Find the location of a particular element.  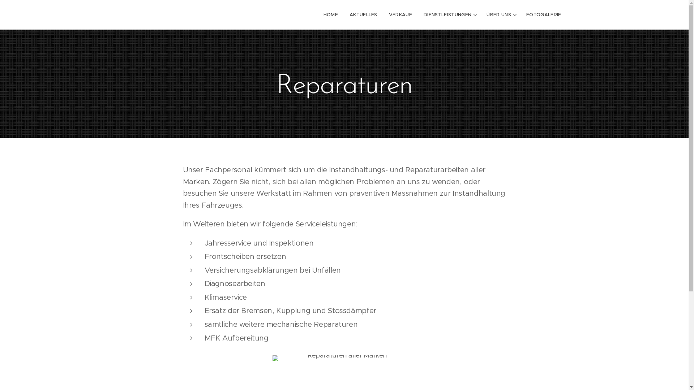

HOME is located at coordinates (333, 15).